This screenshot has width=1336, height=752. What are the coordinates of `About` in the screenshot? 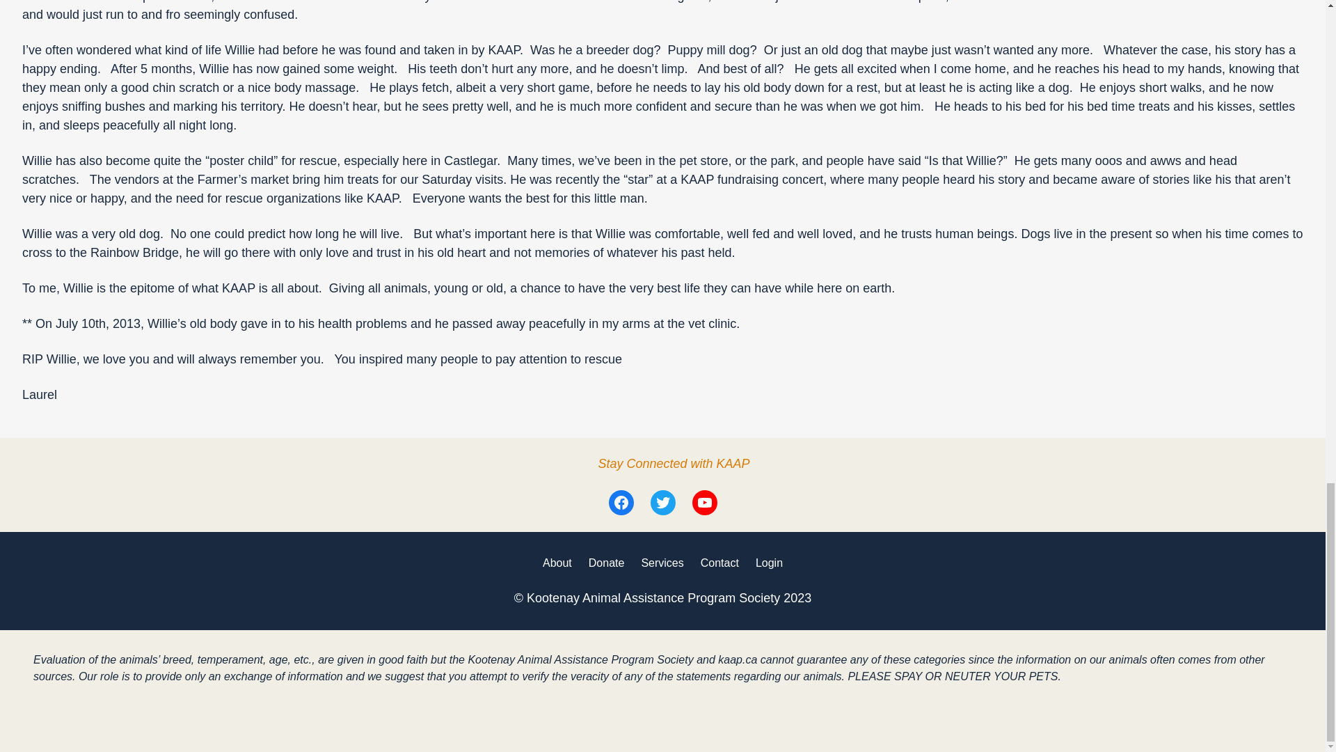 It's located at (557, 563).